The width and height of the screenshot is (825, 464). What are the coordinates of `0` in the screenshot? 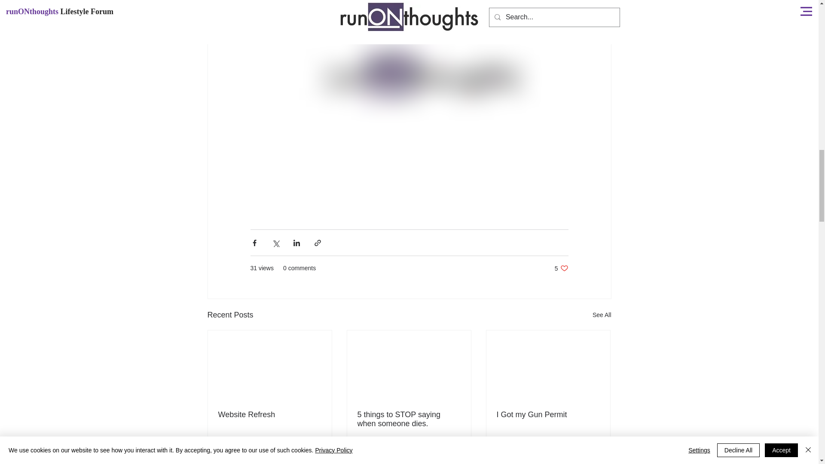 It's located at (528, 449).